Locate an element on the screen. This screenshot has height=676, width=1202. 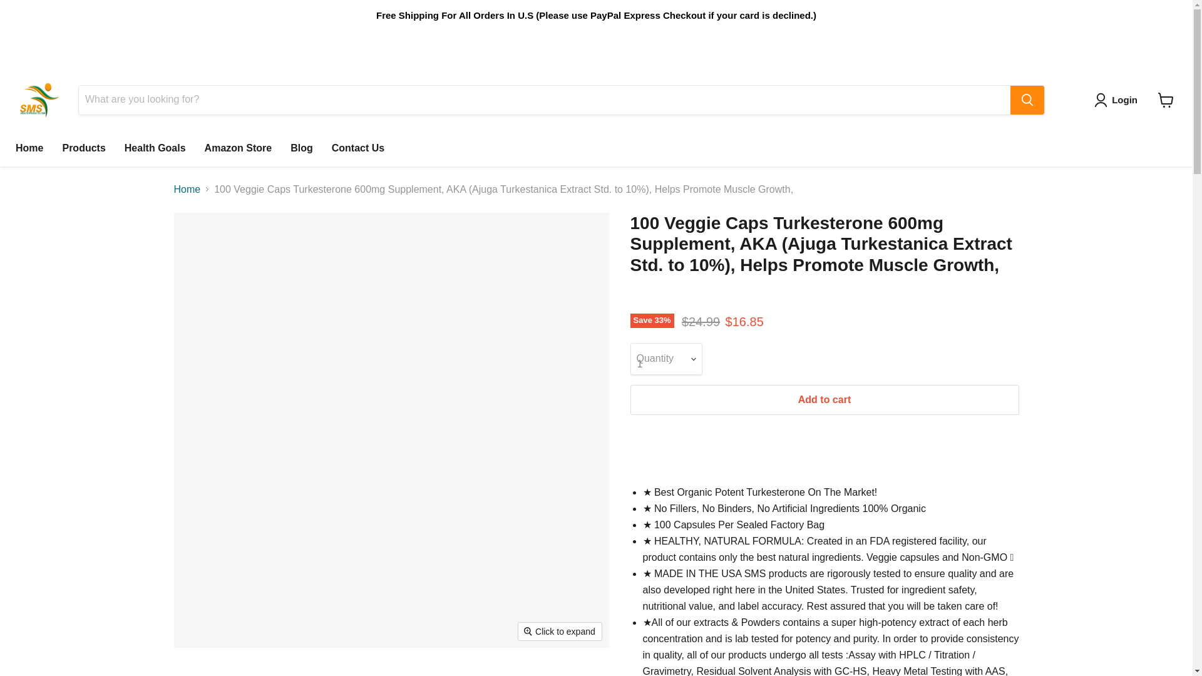
Twitter is located at coordinates (940, 46).